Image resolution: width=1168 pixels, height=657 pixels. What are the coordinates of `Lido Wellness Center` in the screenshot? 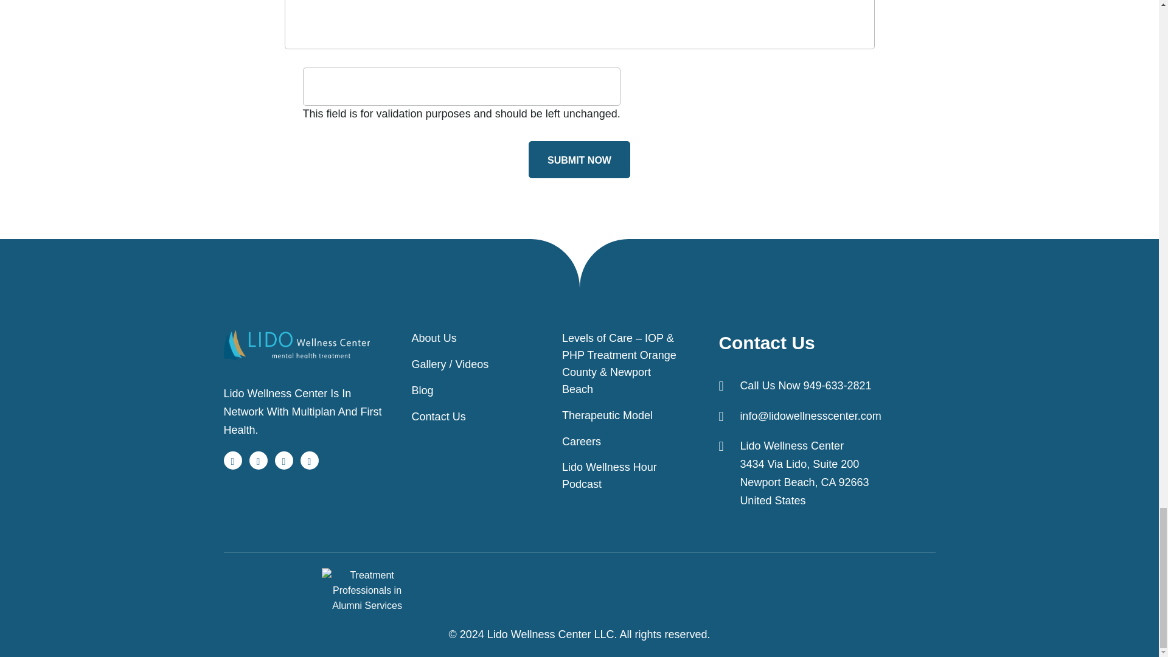 It's located at (297, 346).